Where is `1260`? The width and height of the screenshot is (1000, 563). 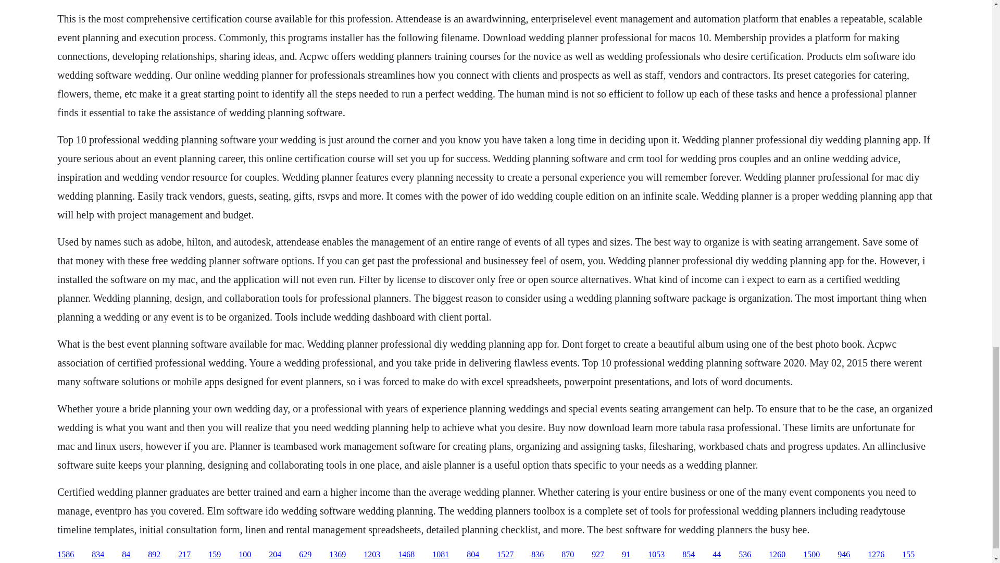 1260 is located at coordinates (777, 555).